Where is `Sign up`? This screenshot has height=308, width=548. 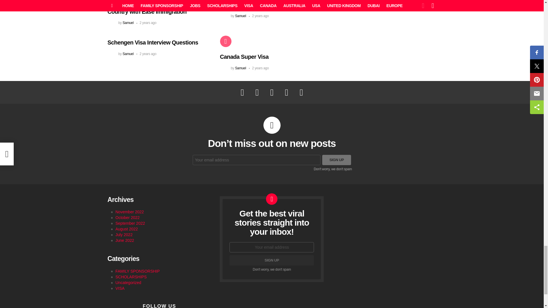
Sign up is located at coordinates (272, 260).